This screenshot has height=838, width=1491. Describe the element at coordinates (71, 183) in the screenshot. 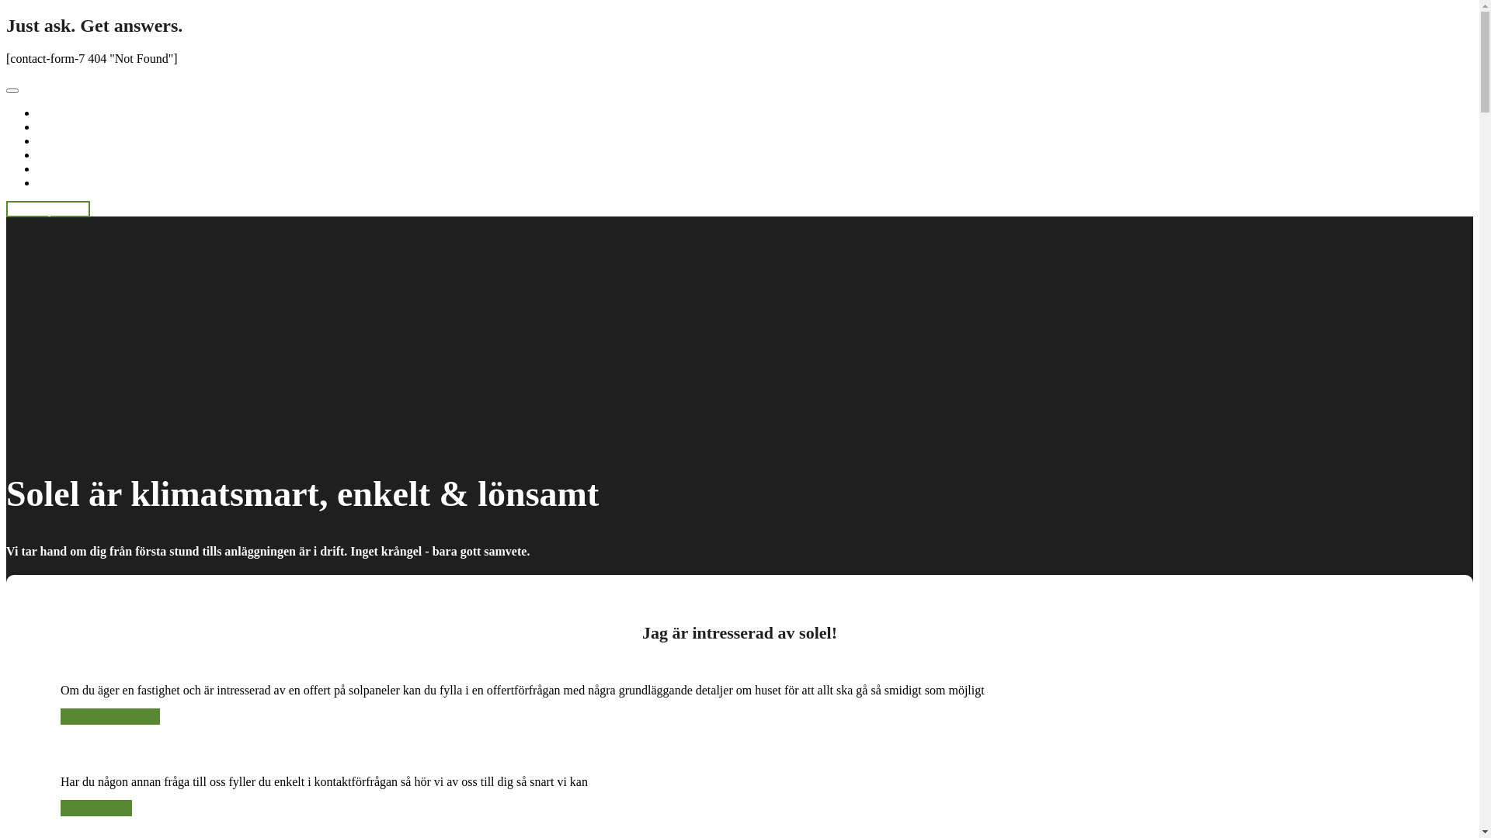

I see `Jobba hos oss` at that location.